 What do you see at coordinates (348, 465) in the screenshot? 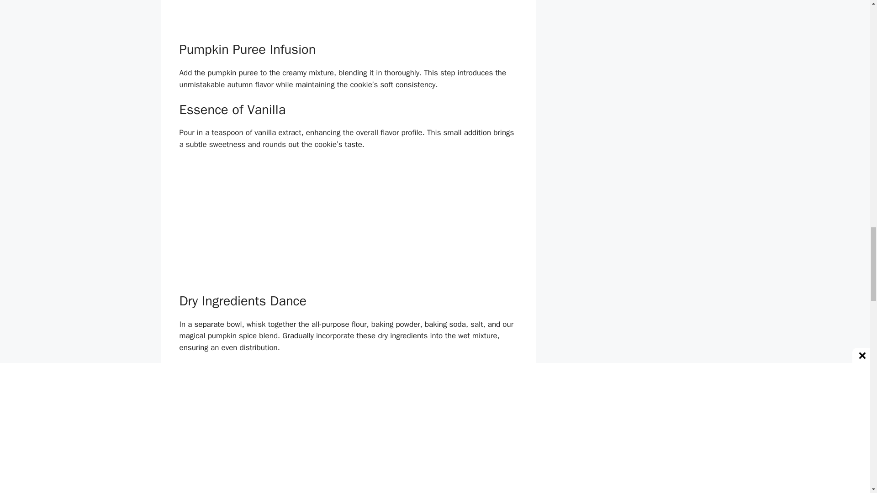
I see `Advertisement` at bounding box center [348, 465].